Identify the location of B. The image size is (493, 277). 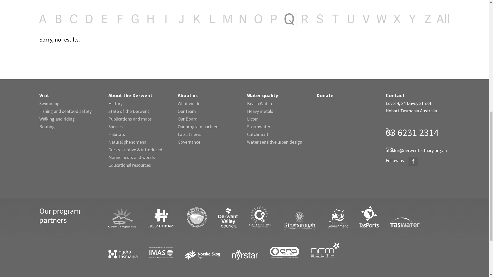
(58, 251).